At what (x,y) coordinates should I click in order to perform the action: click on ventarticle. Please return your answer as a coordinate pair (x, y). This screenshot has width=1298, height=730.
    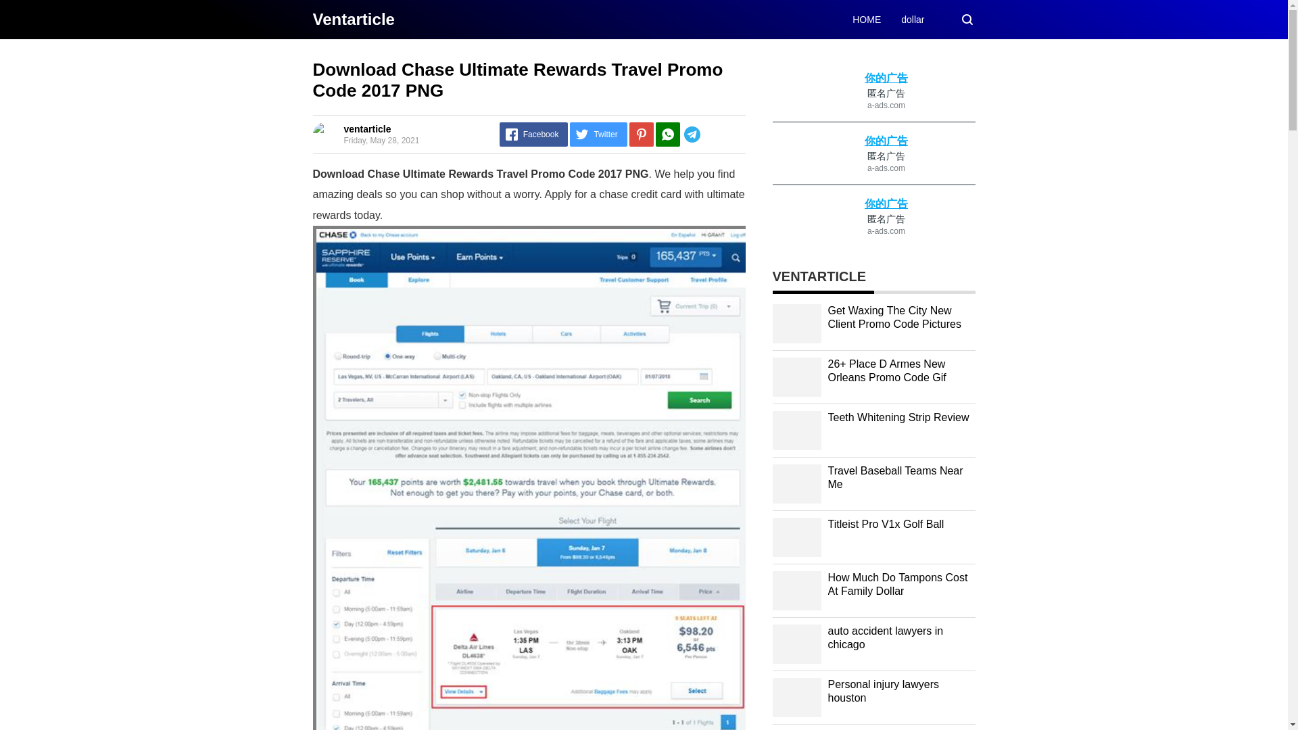
    Looking at the image, I should click on (366, 128).